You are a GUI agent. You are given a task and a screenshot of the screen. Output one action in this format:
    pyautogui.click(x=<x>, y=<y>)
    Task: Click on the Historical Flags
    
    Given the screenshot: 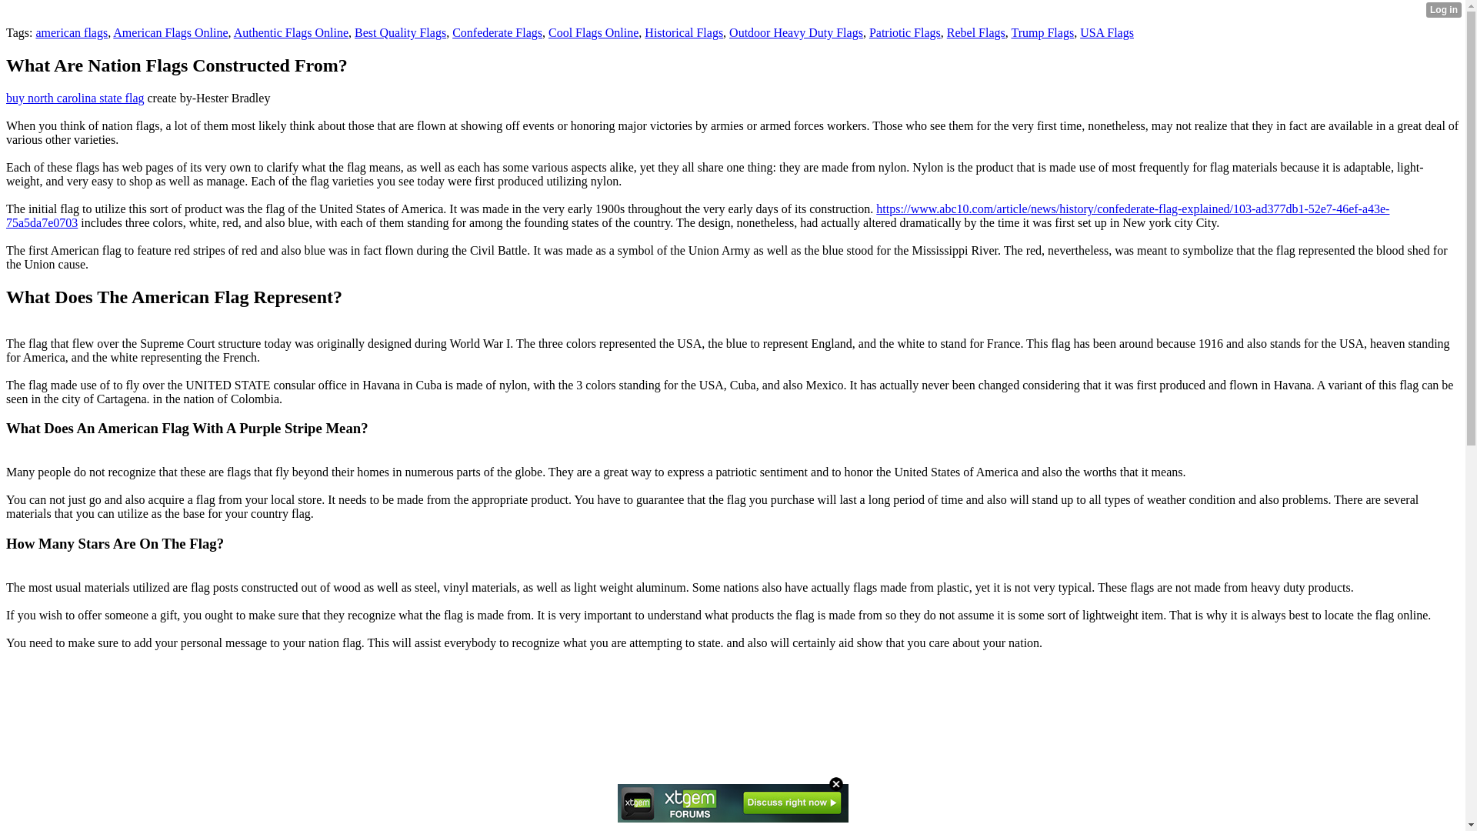 What is the action you would take?
    pyautogui.click(x=683, y=32)
    